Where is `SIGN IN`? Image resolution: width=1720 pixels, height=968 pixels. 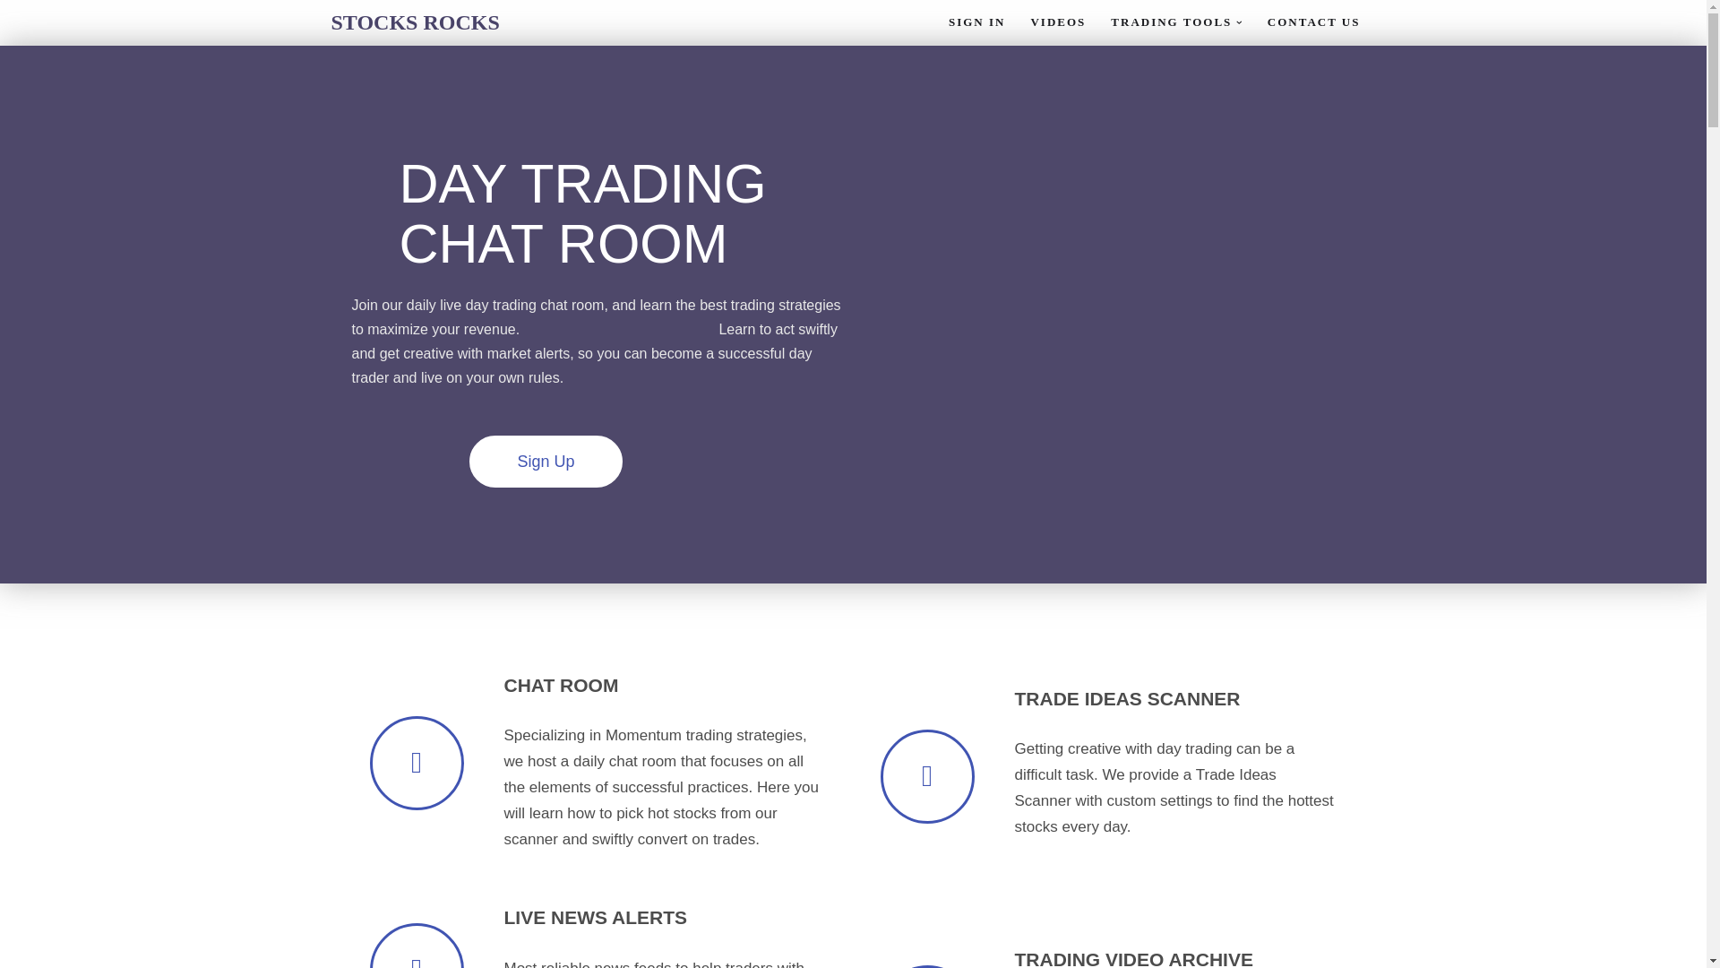 SIGN IN is located at coordinates (977, 22).